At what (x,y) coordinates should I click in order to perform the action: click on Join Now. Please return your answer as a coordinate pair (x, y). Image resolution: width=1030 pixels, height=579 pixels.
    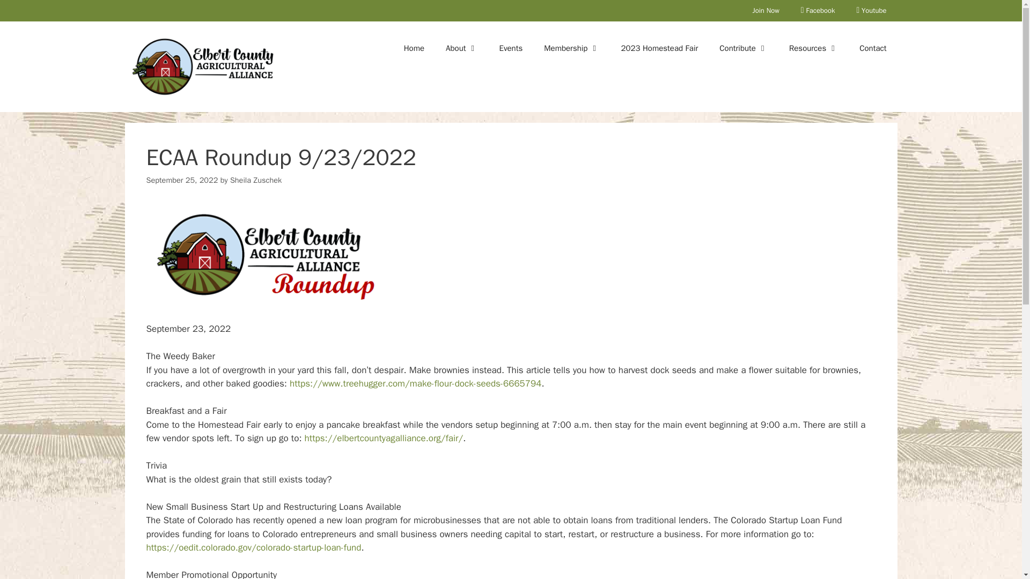
    Looking at the image, I should click on (766, 11).